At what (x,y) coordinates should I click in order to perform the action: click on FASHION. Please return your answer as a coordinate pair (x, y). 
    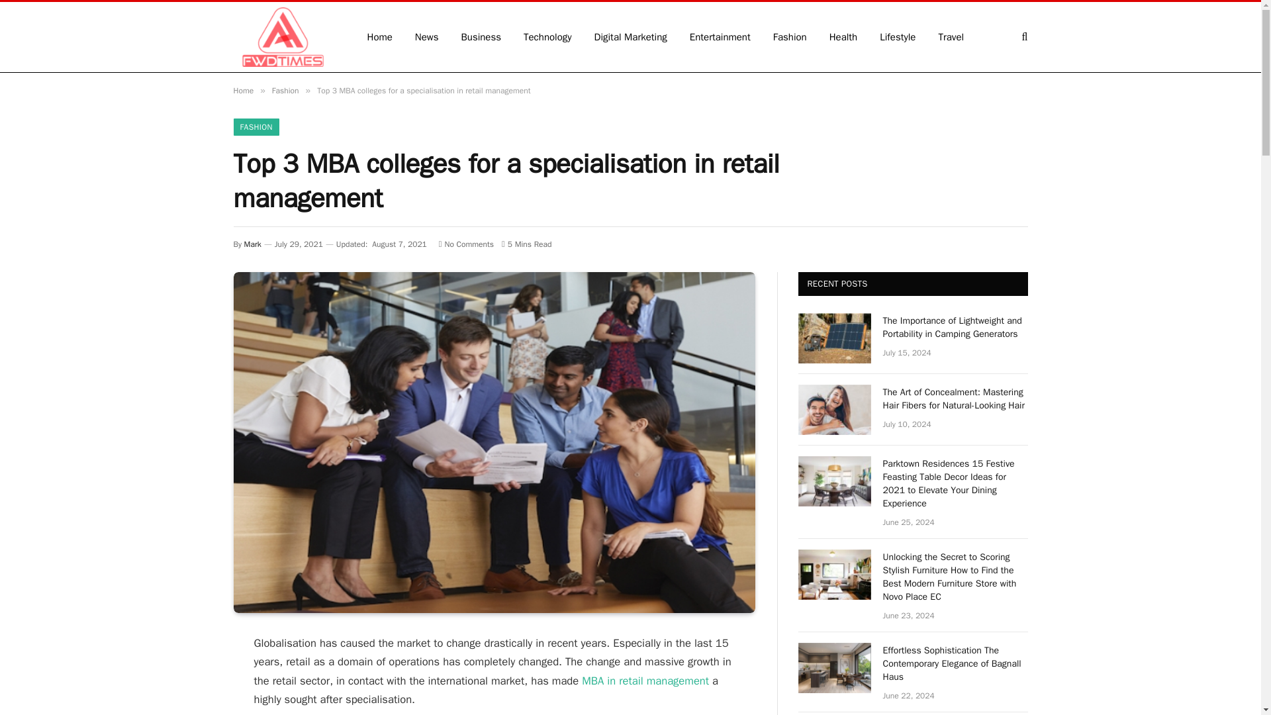
    Looking at the image, I should click on (256, 127).